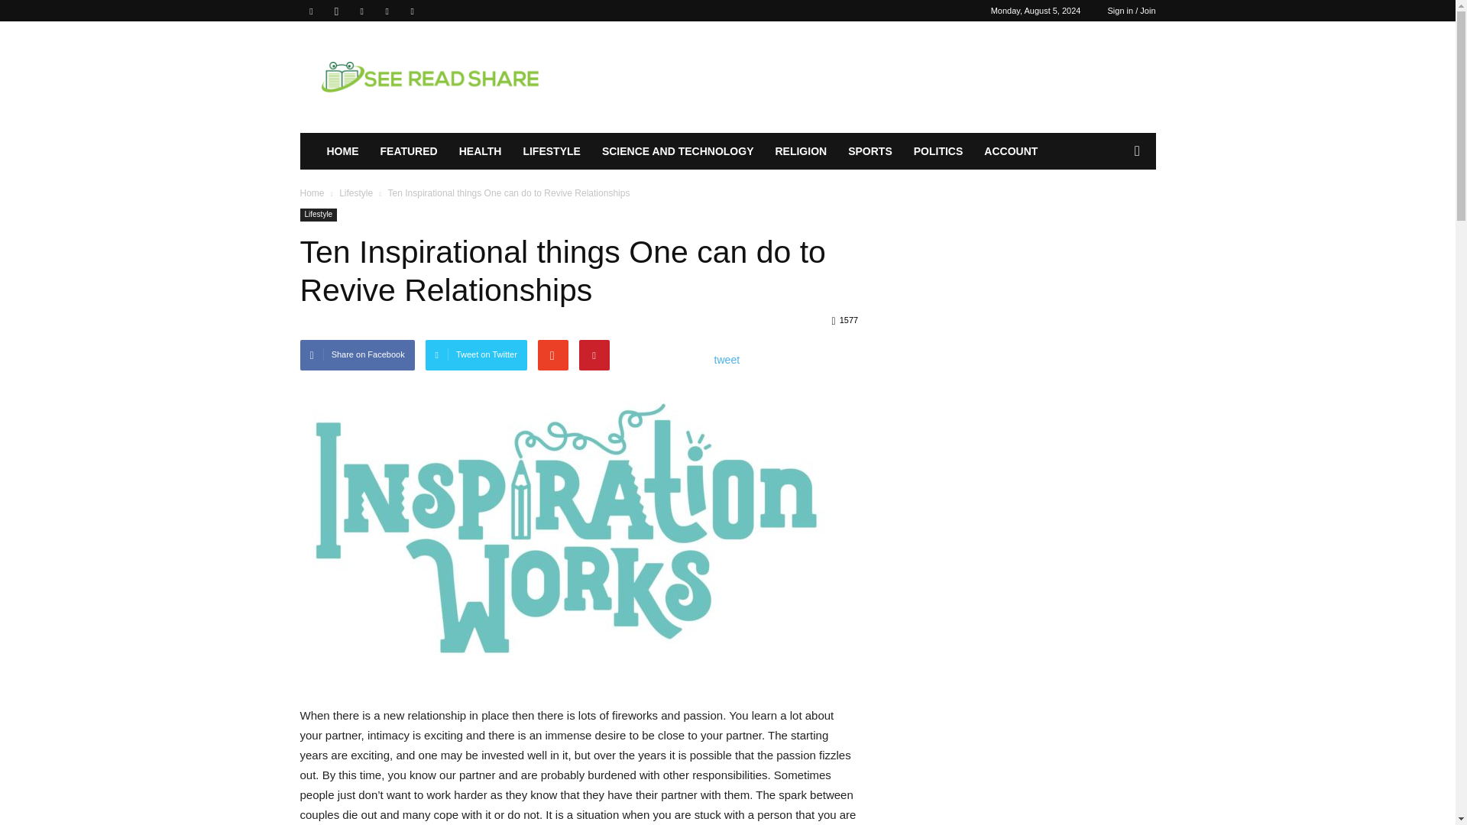 Image resolution: width=1467 pixels, height=825 pixels. I want to click on Twitter, so click(412, 11).